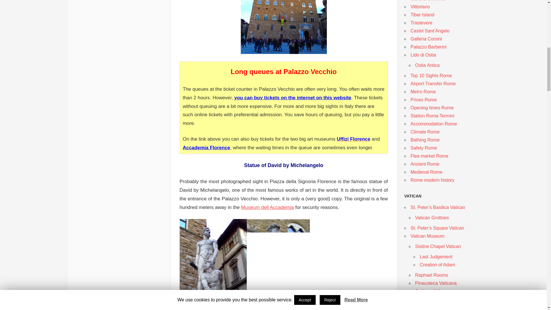 The width and height of the screenshot is (551, 310). I want to click on Museum dell Accademia, so click(267, 207).